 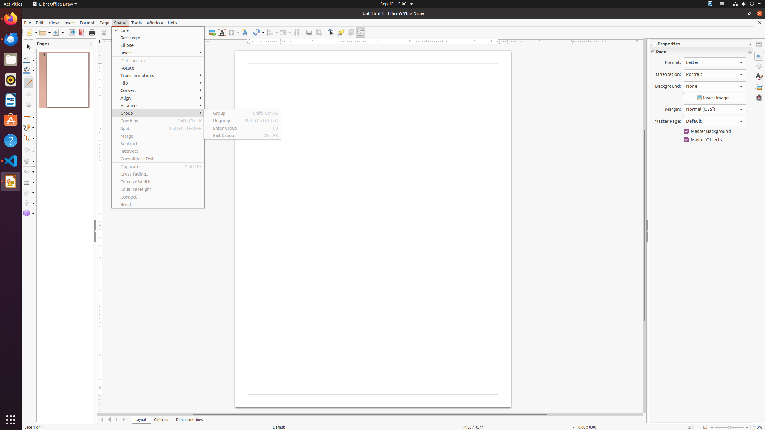 What do you see at coordinates (27, 23) in the screenshot?
I see `File` at bounding box center [27, 23].